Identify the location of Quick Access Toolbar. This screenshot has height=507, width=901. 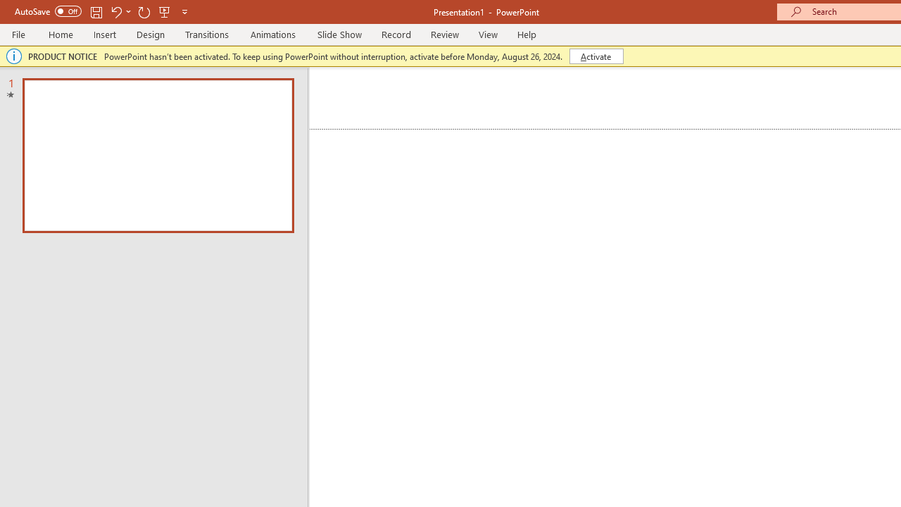
(103, 11).